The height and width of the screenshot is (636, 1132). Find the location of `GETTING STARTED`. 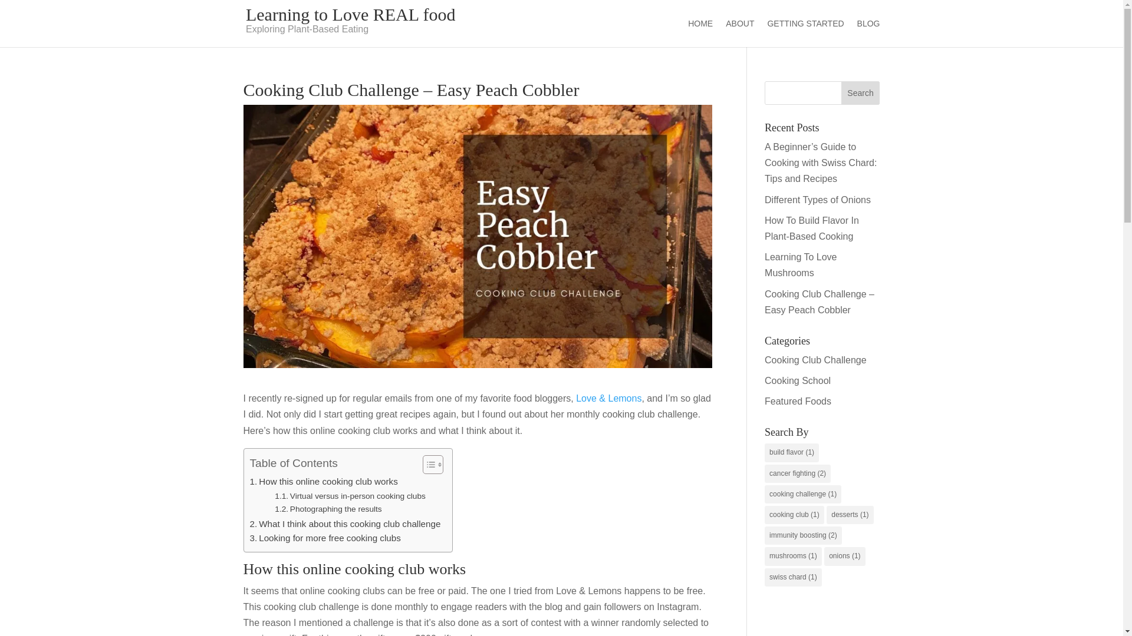

GETTING STARTED is located at coordinates (805, 33).